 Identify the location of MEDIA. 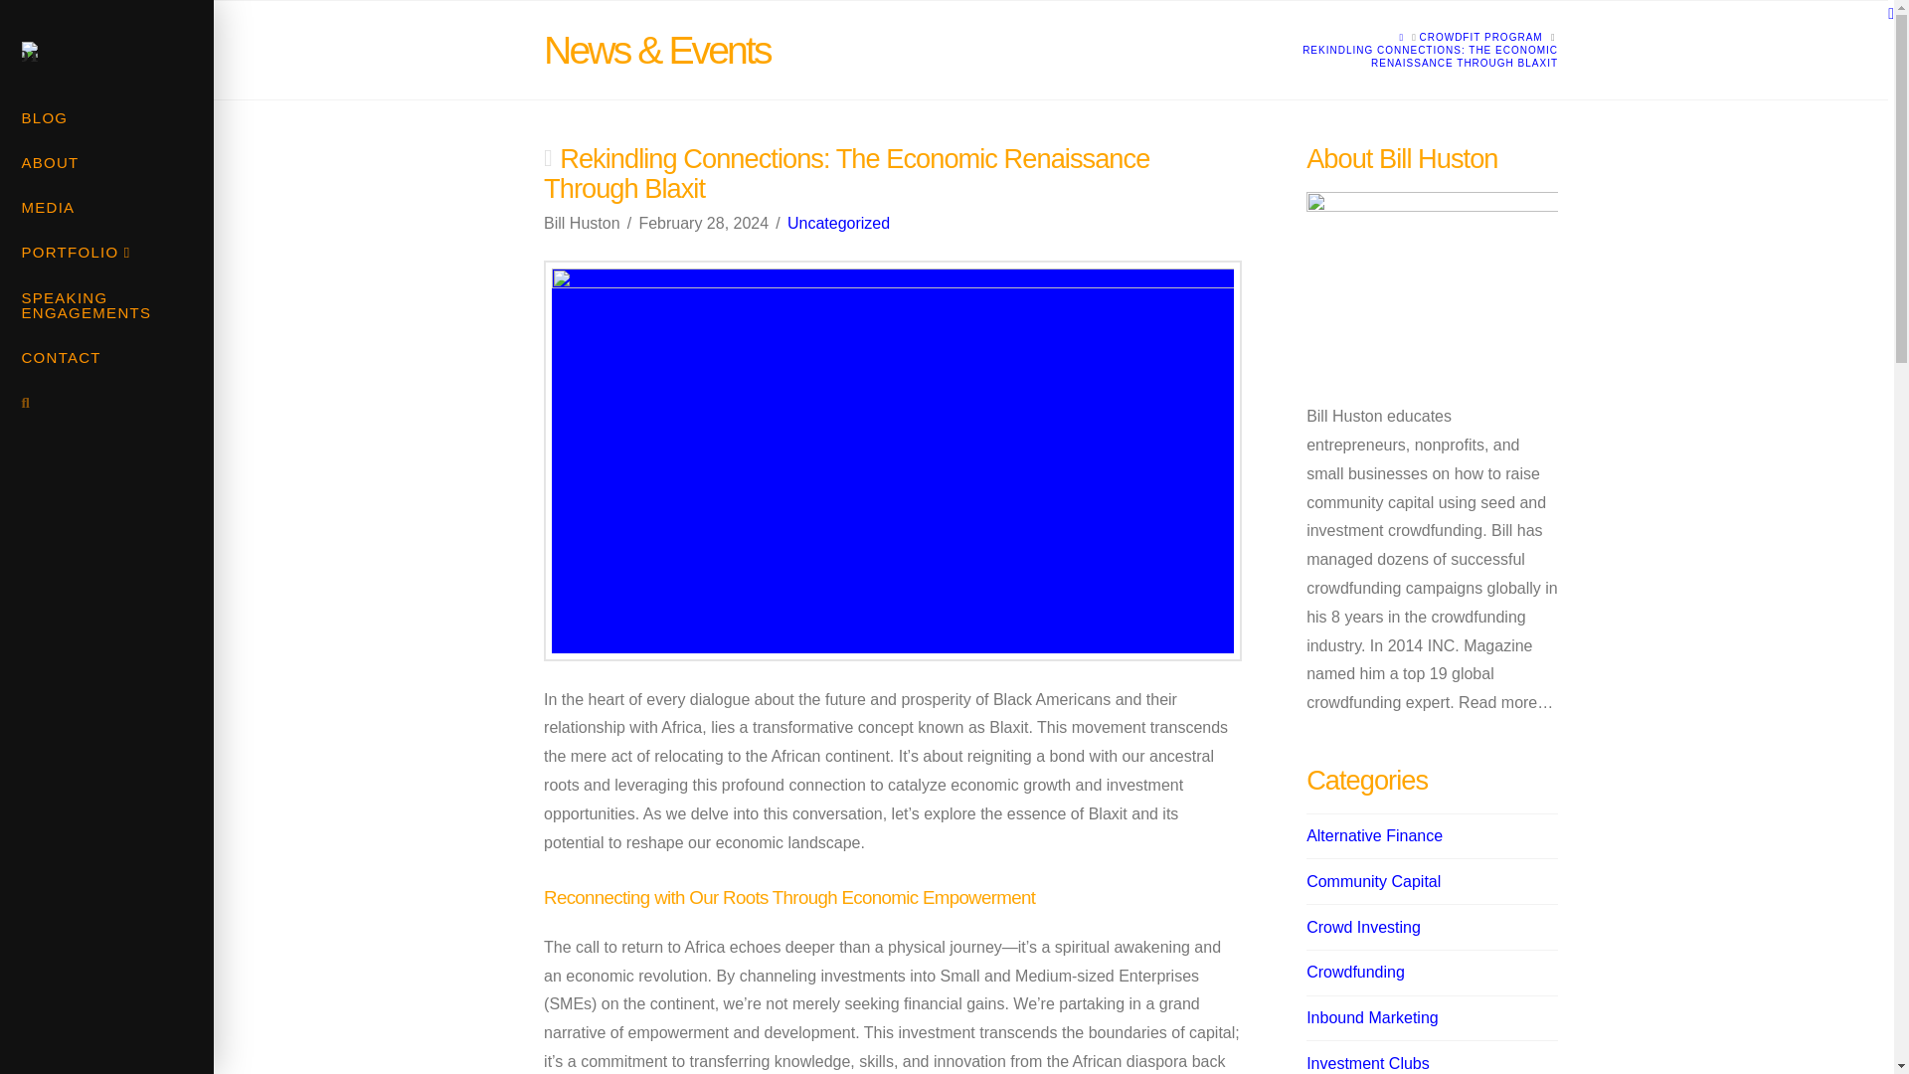
(107, 209).